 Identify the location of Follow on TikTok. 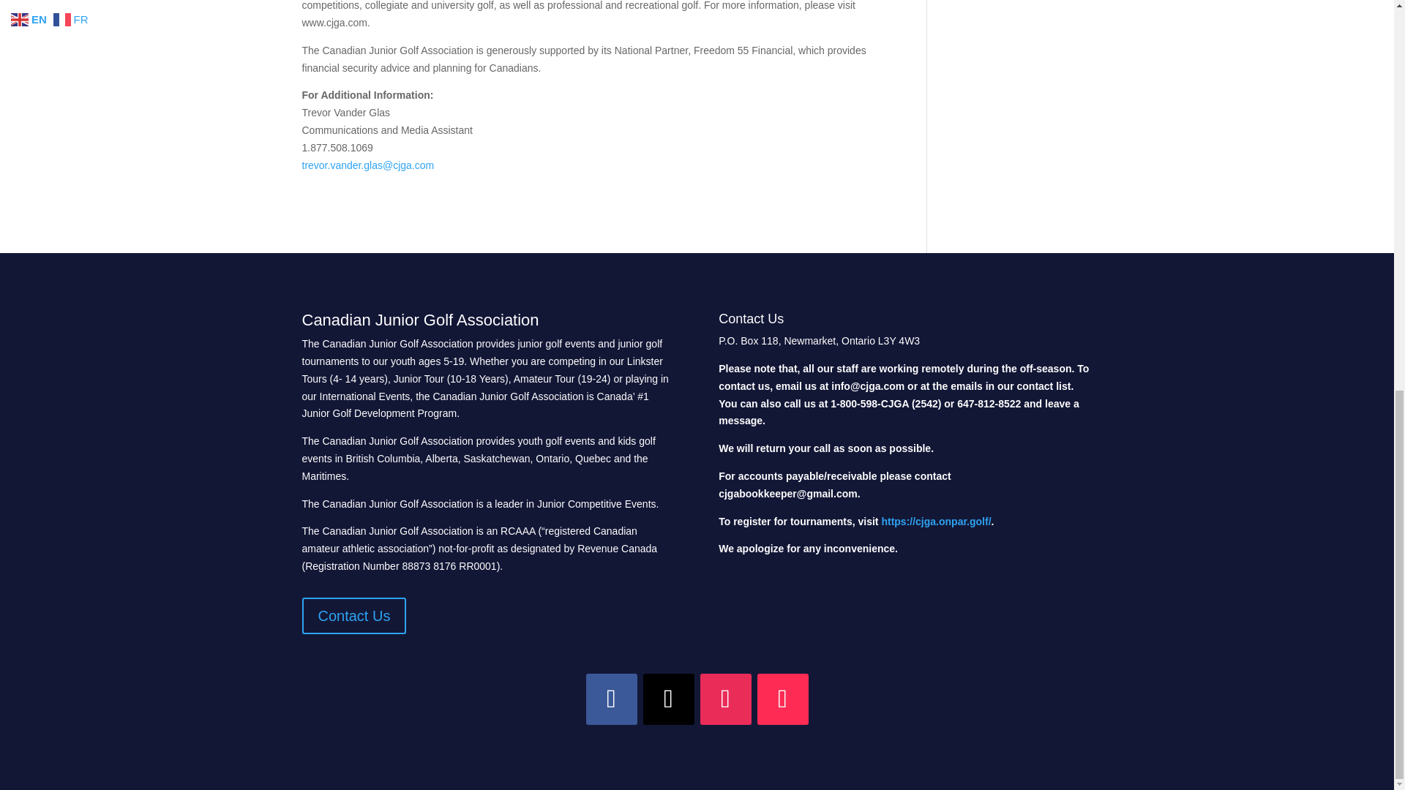
(782, 699).